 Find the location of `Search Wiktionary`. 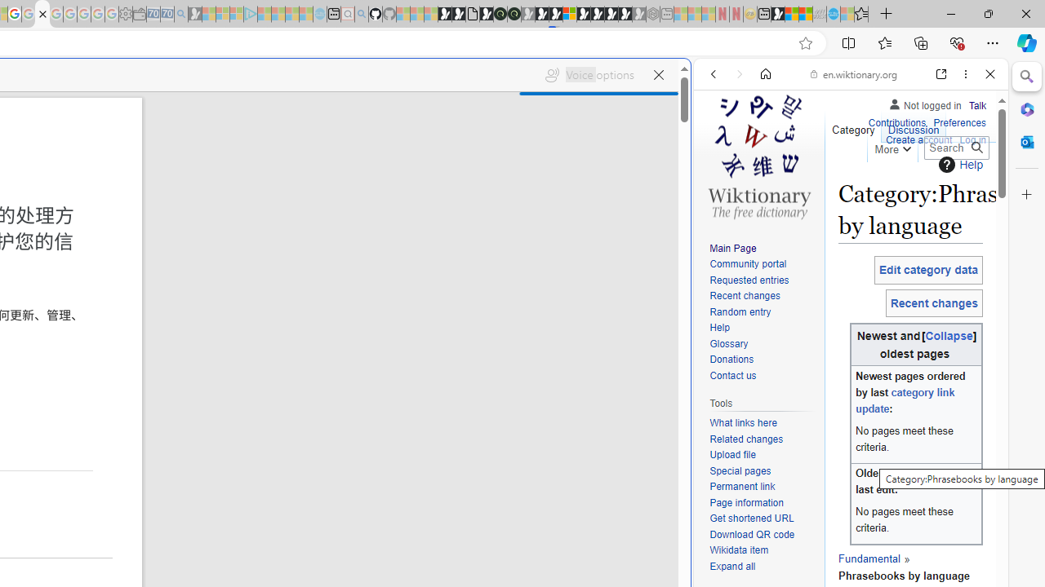

Search Wiktionary is located at coordinates (957, 148).